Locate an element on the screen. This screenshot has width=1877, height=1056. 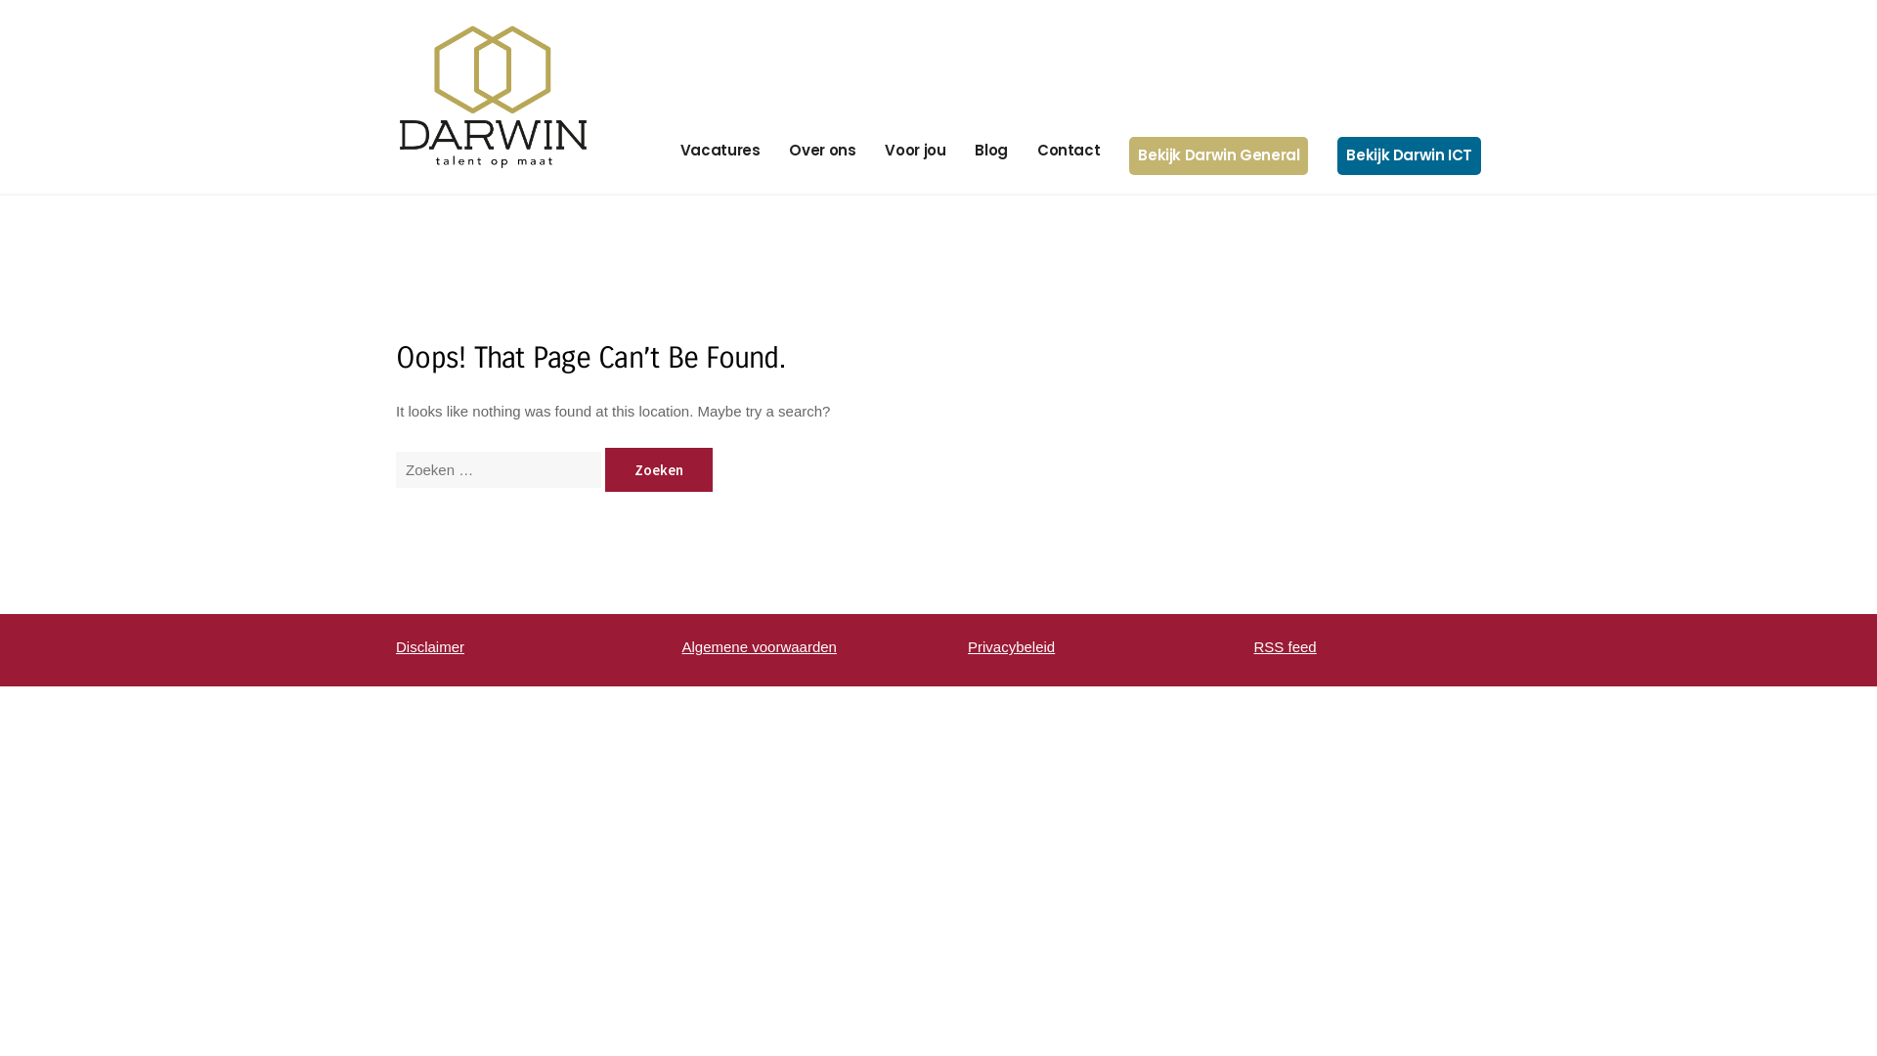
Zoeken is located at coordinates (659, 469).